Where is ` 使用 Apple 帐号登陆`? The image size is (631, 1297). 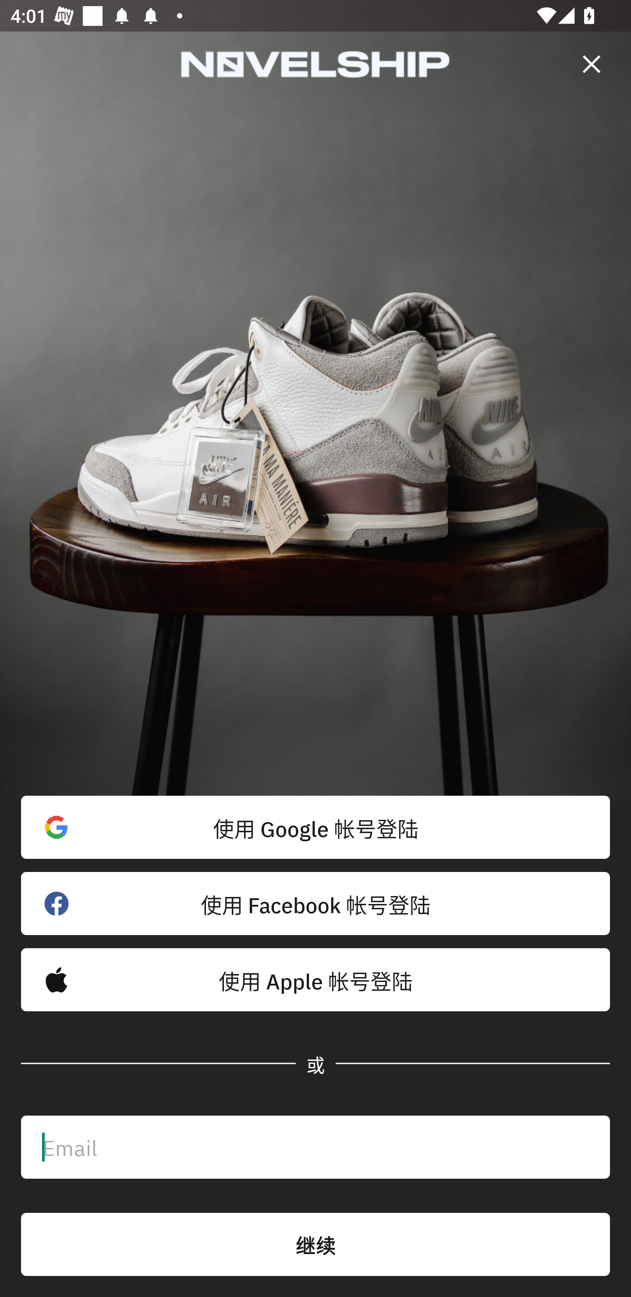
 使用 Apple 帐号登陆 is located at coordinates (315, 980).